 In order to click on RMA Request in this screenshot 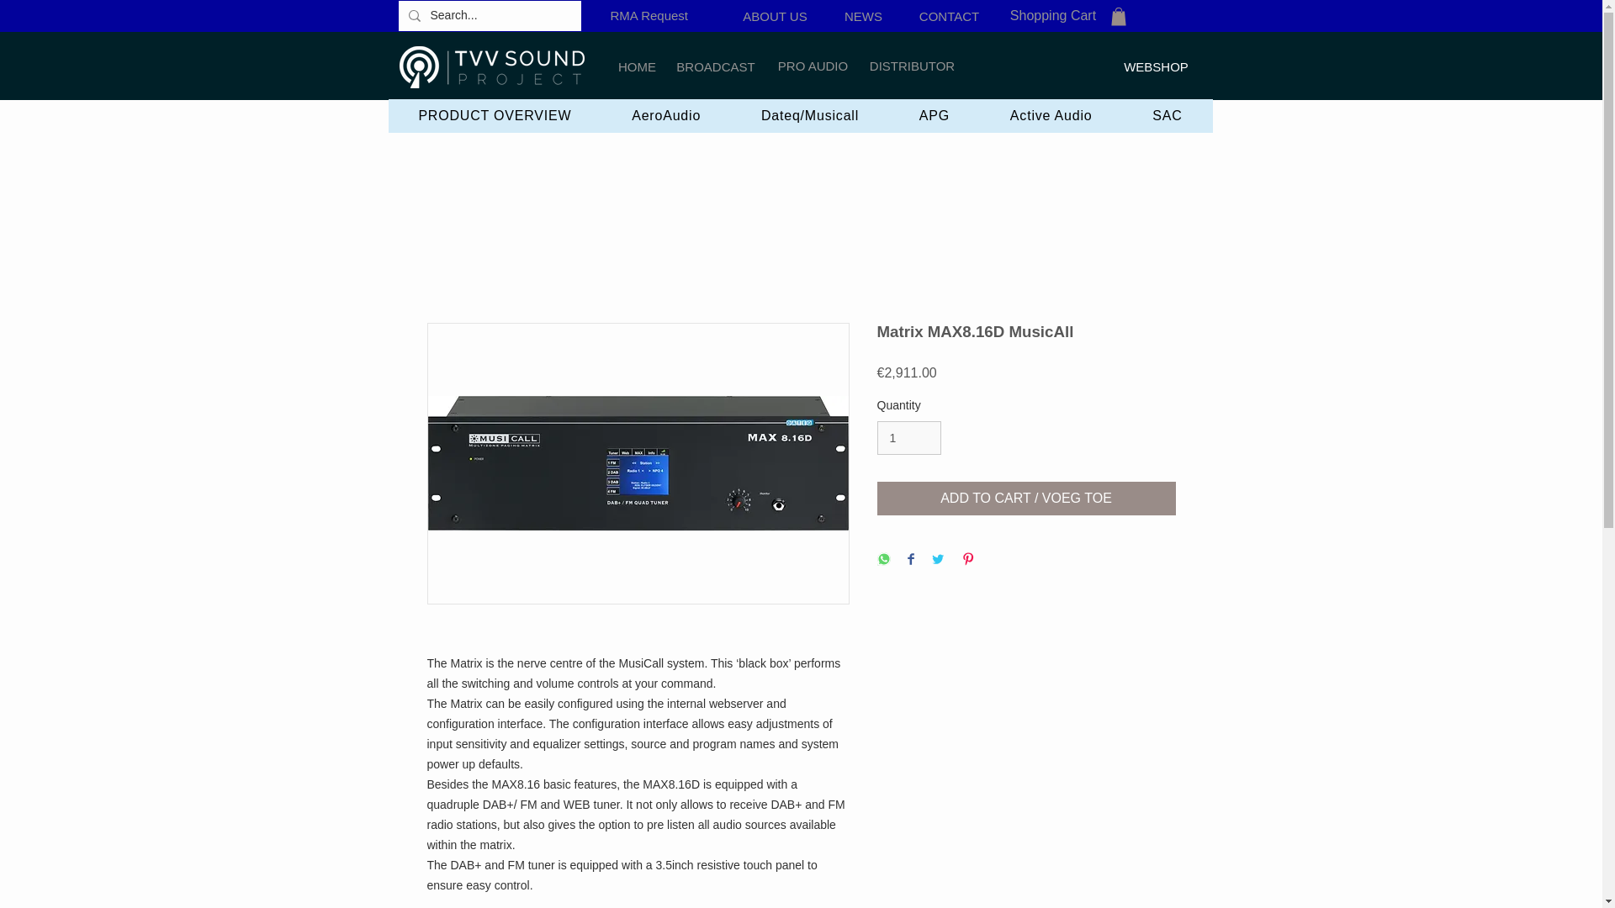, I will do `click(649, 15)`.